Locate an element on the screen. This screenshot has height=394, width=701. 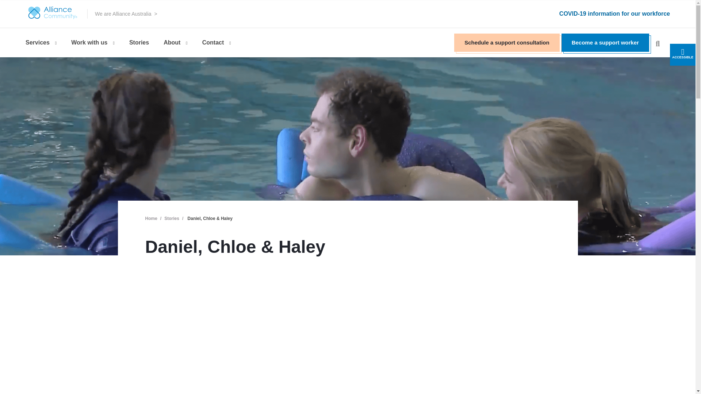
Schedule a support consultation is located at coordinates (507, 42).